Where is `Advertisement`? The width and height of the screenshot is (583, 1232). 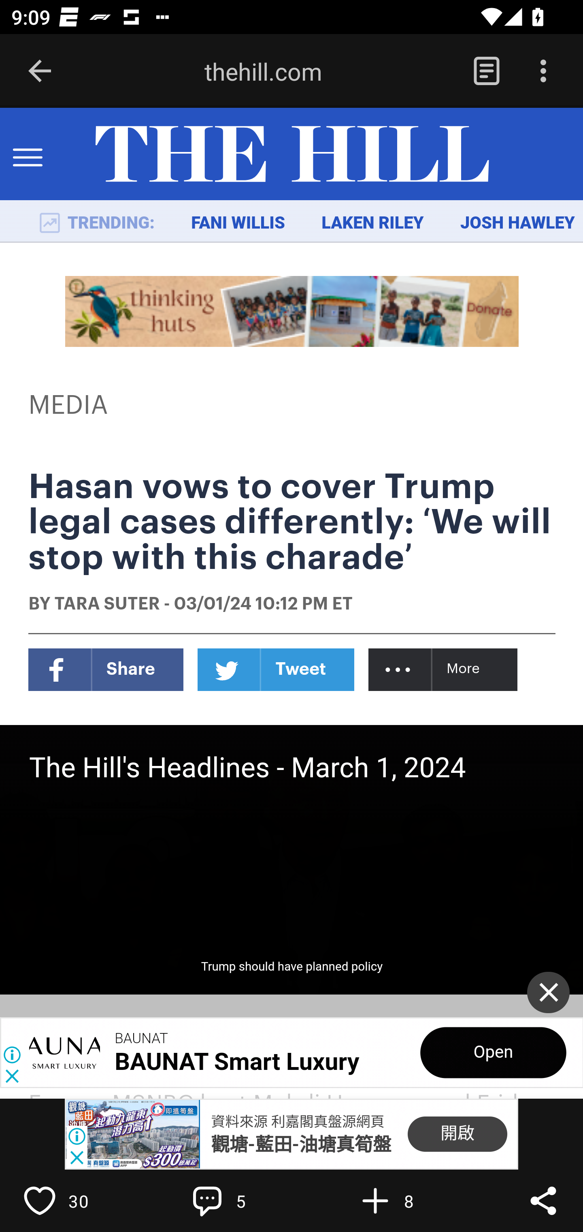 Advertisement is located at coordinates (292, 311).